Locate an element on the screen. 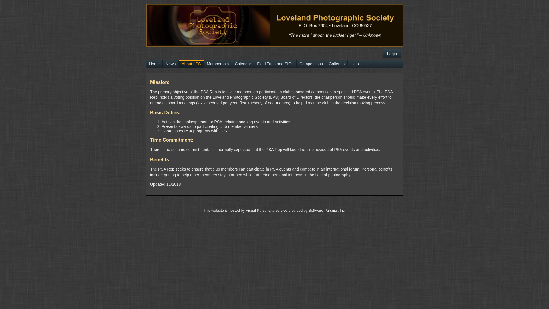 Image resolution: width=549 pixels, height=309 pixels. News is located at coordinates (170, 64).